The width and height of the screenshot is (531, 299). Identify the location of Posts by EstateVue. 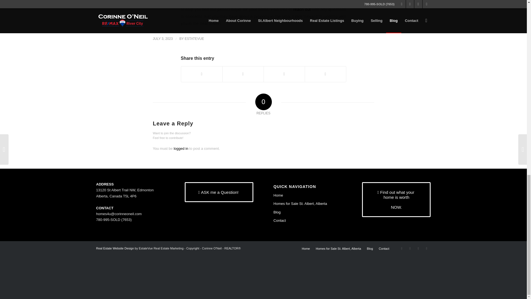
(194, 38).